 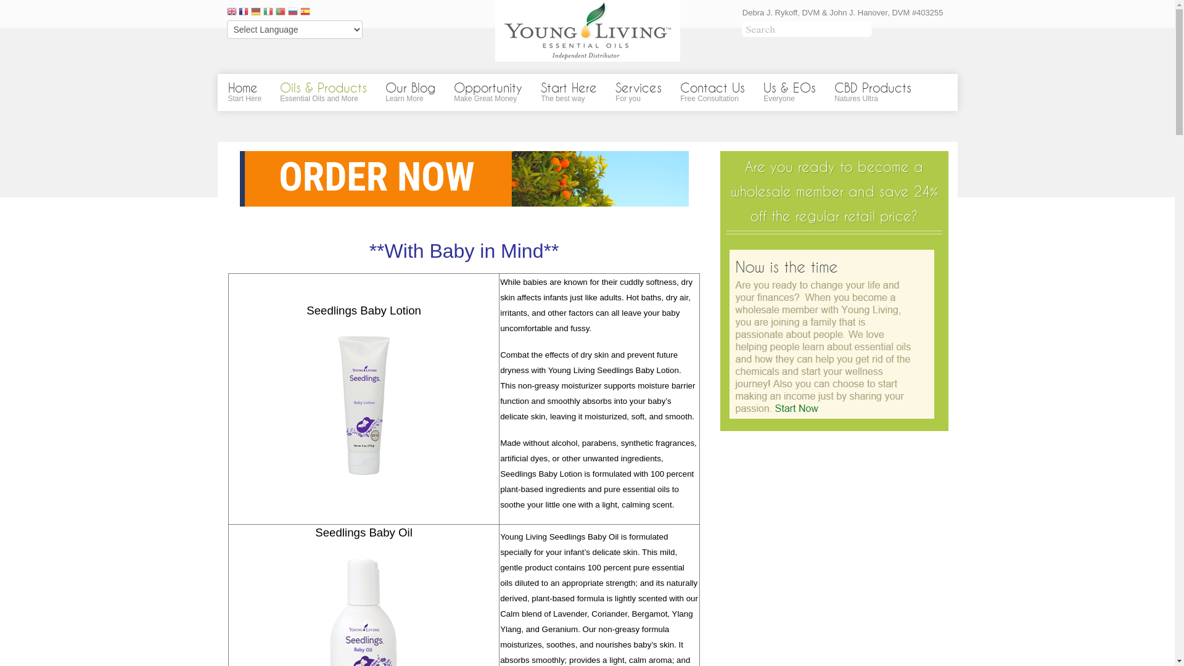 What do you see at coordinates (488, 92) in the screenshot?
I see `Opportunity
Make Great Money` at bounding box center [488, 92].